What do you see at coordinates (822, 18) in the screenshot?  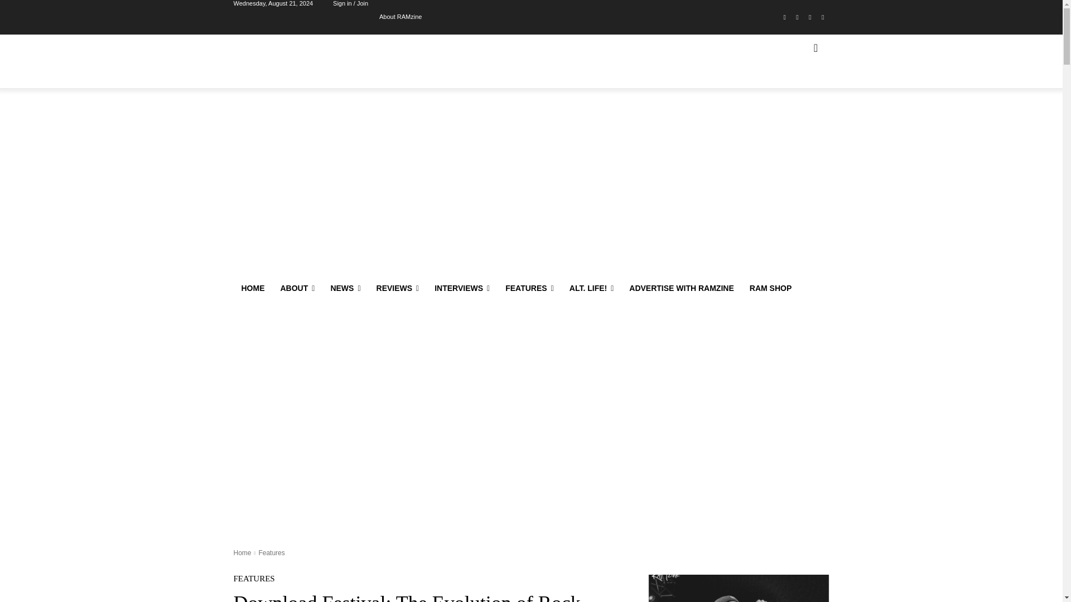 I see `Youtube` at bounding box center [822, 18].